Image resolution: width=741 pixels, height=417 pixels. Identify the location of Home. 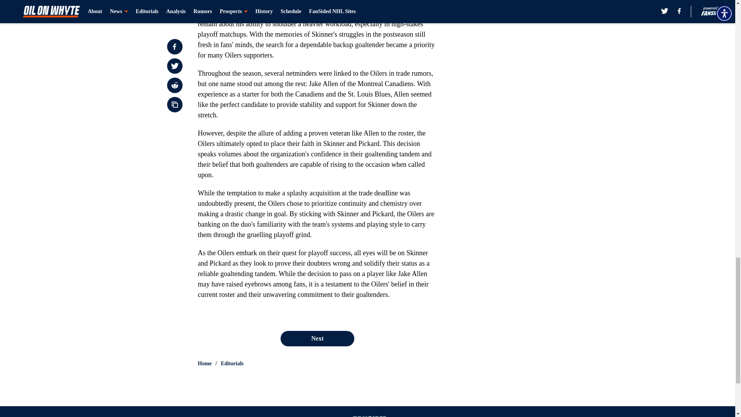
(205, 364).